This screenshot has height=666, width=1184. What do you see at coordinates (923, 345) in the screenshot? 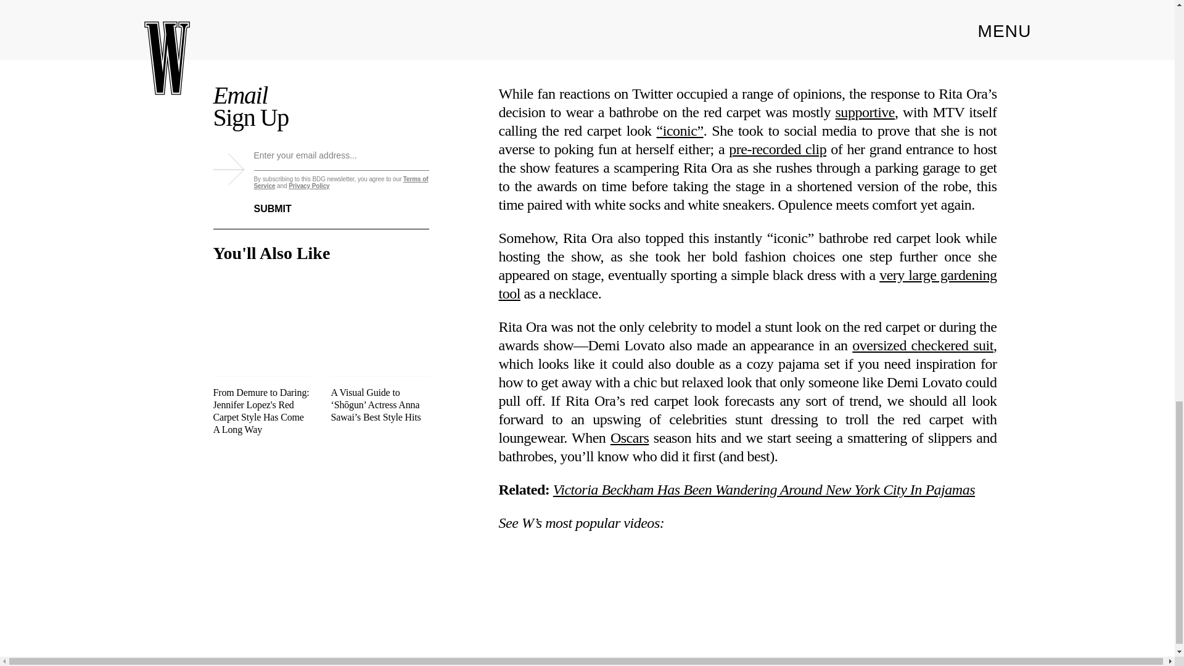
I see `oversized checkered suit` at bounding box center [923, 345].